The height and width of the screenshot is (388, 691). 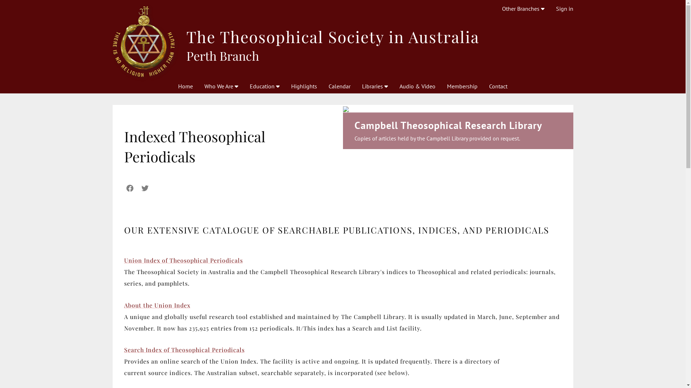 I want to click on Who We Are, so click(x=221, y=86).